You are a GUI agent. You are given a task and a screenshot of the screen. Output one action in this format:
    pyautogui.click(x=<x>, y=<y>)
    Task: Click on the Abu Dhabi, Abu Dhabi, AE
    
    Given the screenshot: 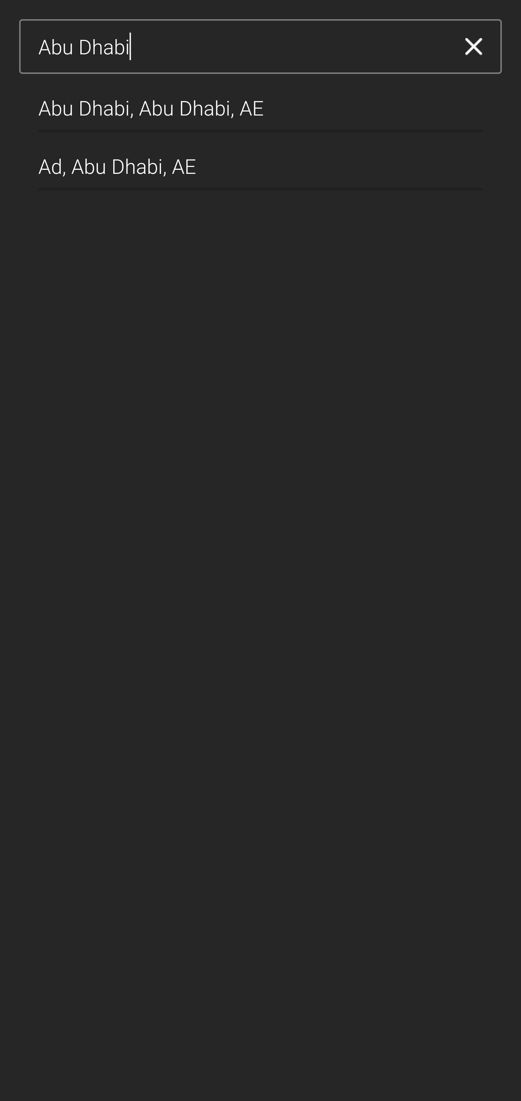 What is the action you would take?
    pyautogui.click(x=260, y=103)
    